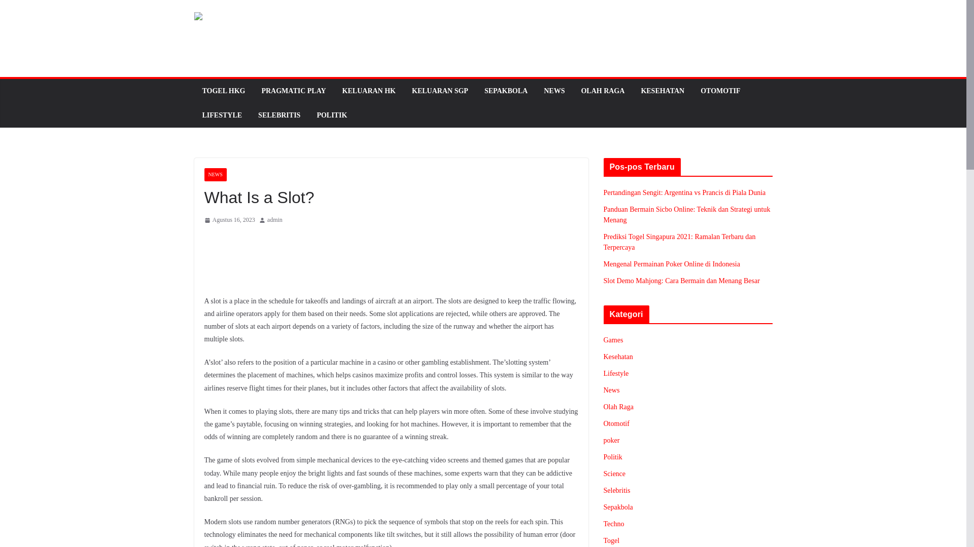 This screenshot has width=974, height=547. I want to click on 3:44 am, so click(229, 220).